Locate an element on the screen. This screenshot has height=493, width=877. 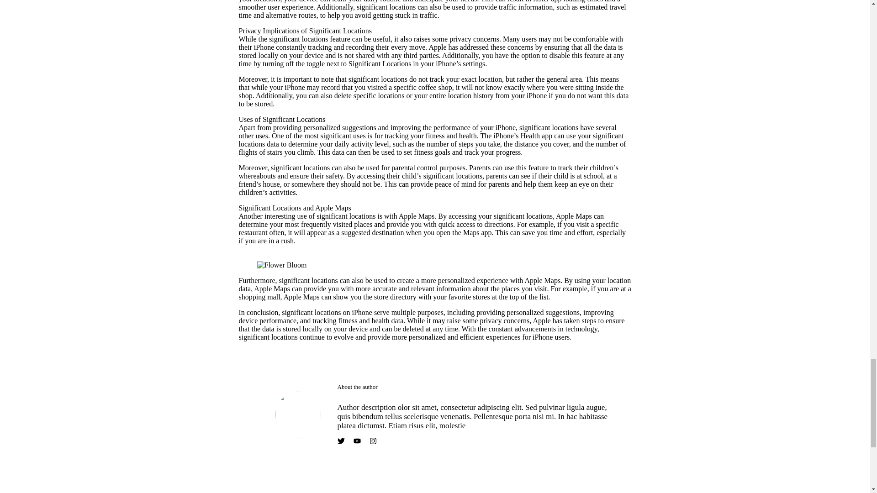
Flower Bloom is located at coordinates (281, 265).